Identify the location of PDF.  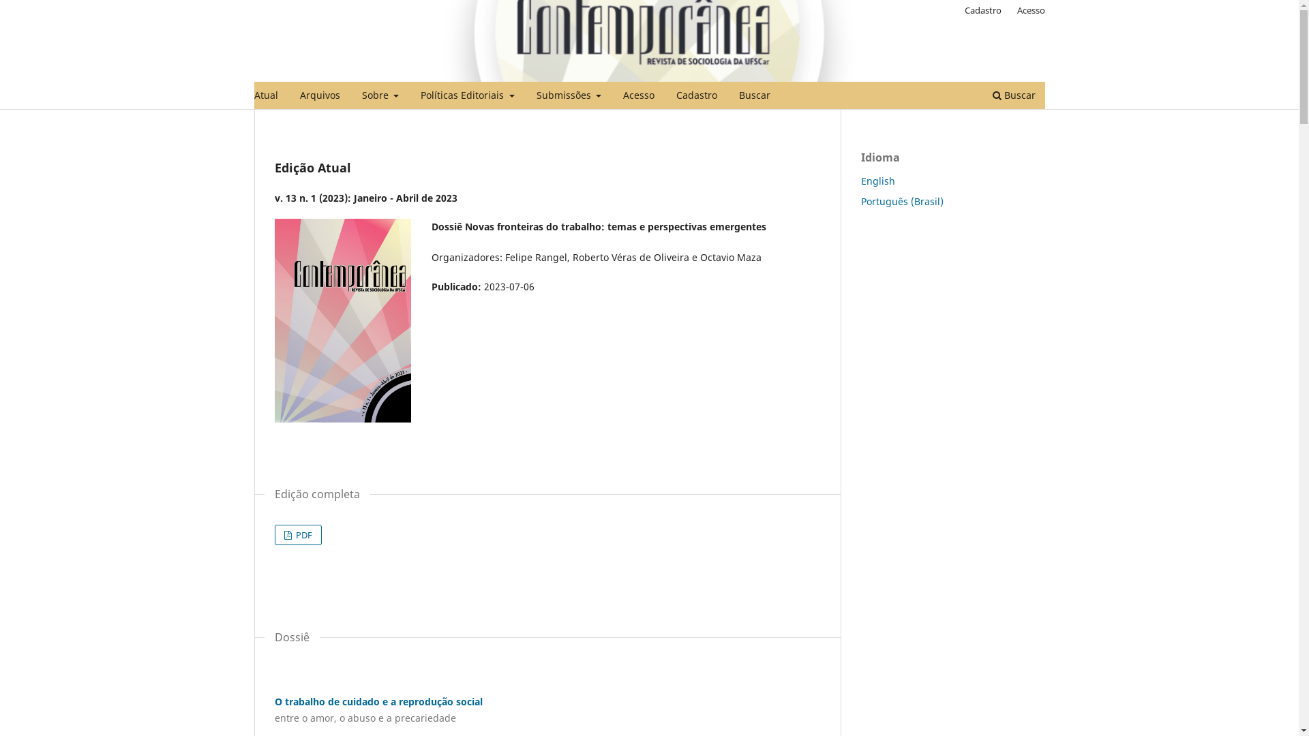
(297, 534).